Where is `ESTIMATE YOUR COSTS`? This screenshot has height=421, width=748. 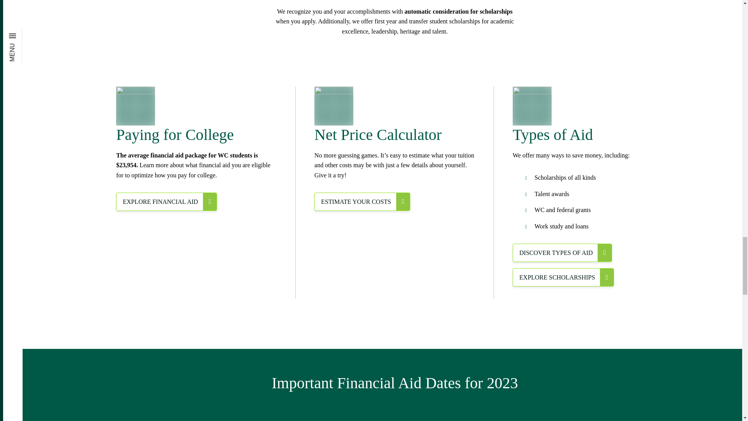
ESTIMATE YOUR COSTS is located at coordinates (362, 202).